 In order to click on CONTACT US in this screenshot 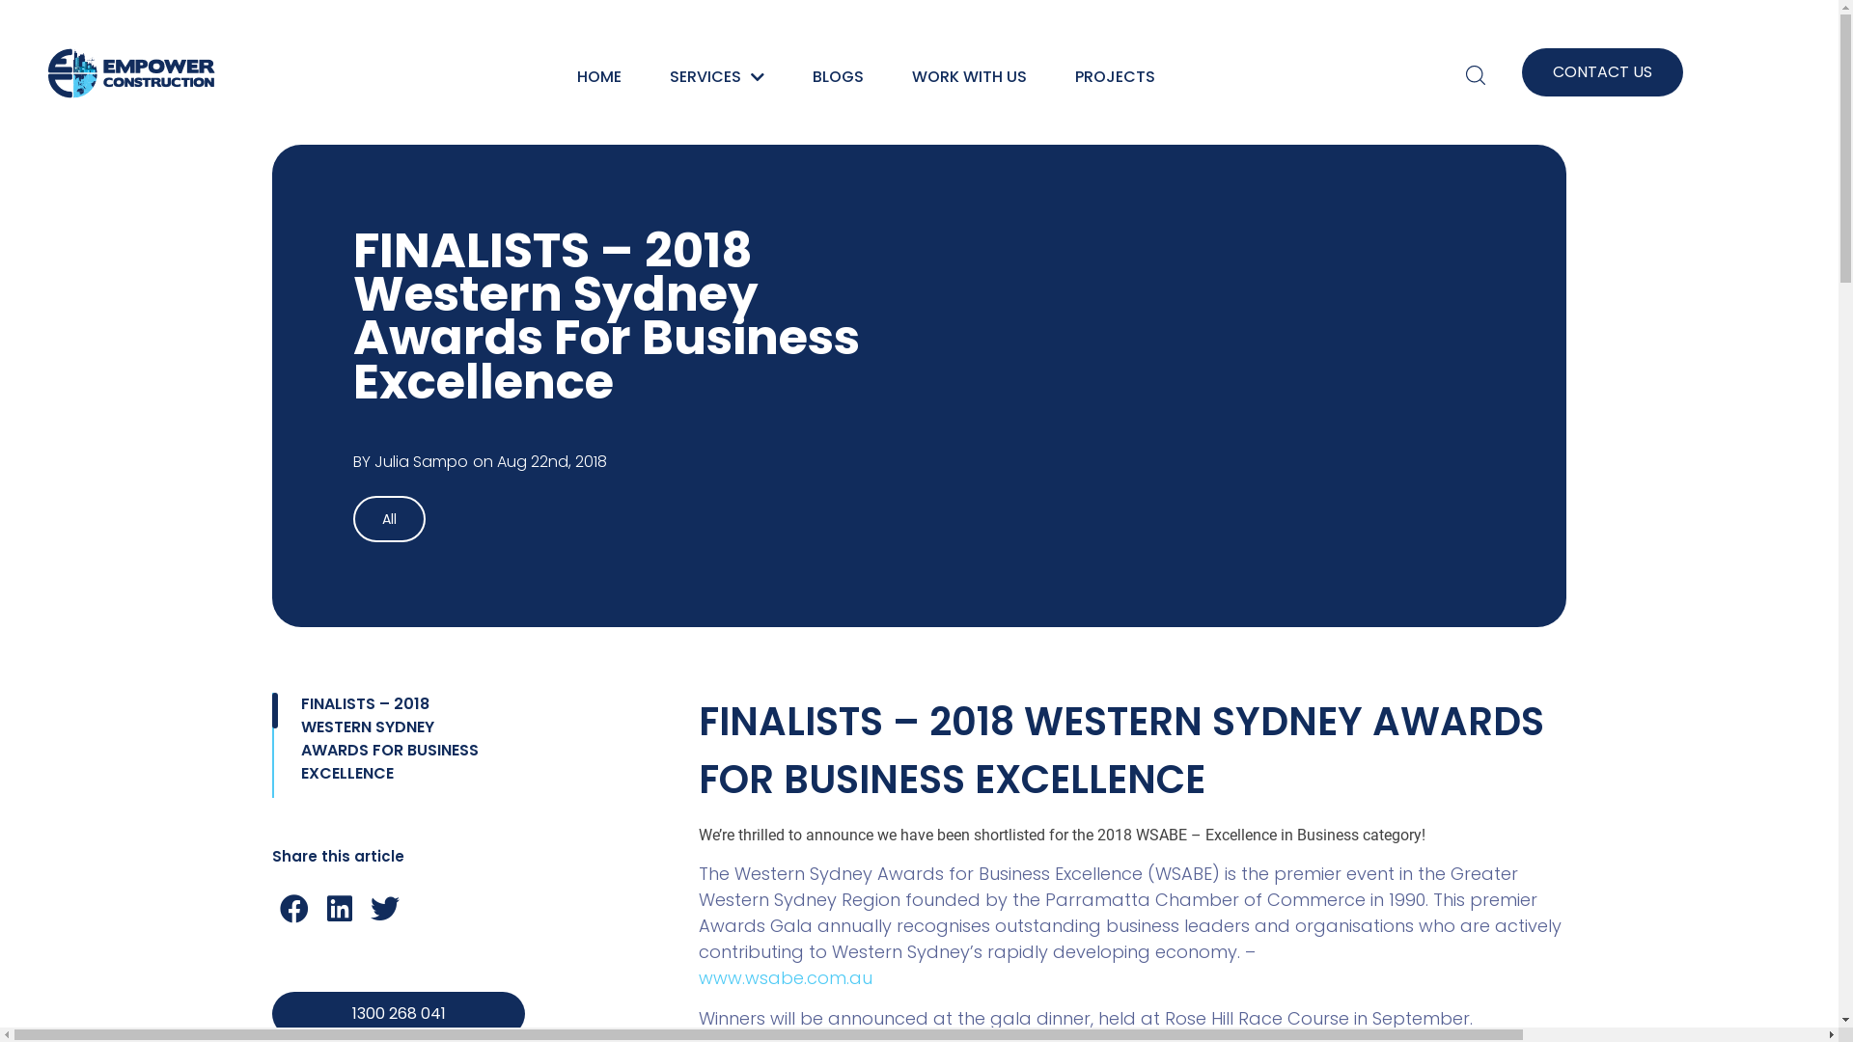, I will do `click(1602, 72)`.